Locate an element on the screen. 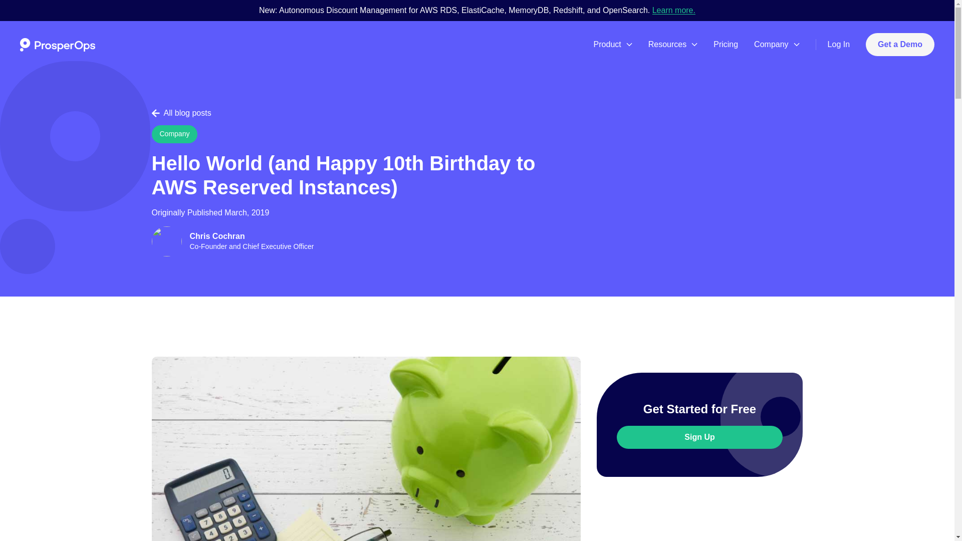 The width and height of the screenshot is (962, 541). Get a Demo is located at coordinates (900, 44).